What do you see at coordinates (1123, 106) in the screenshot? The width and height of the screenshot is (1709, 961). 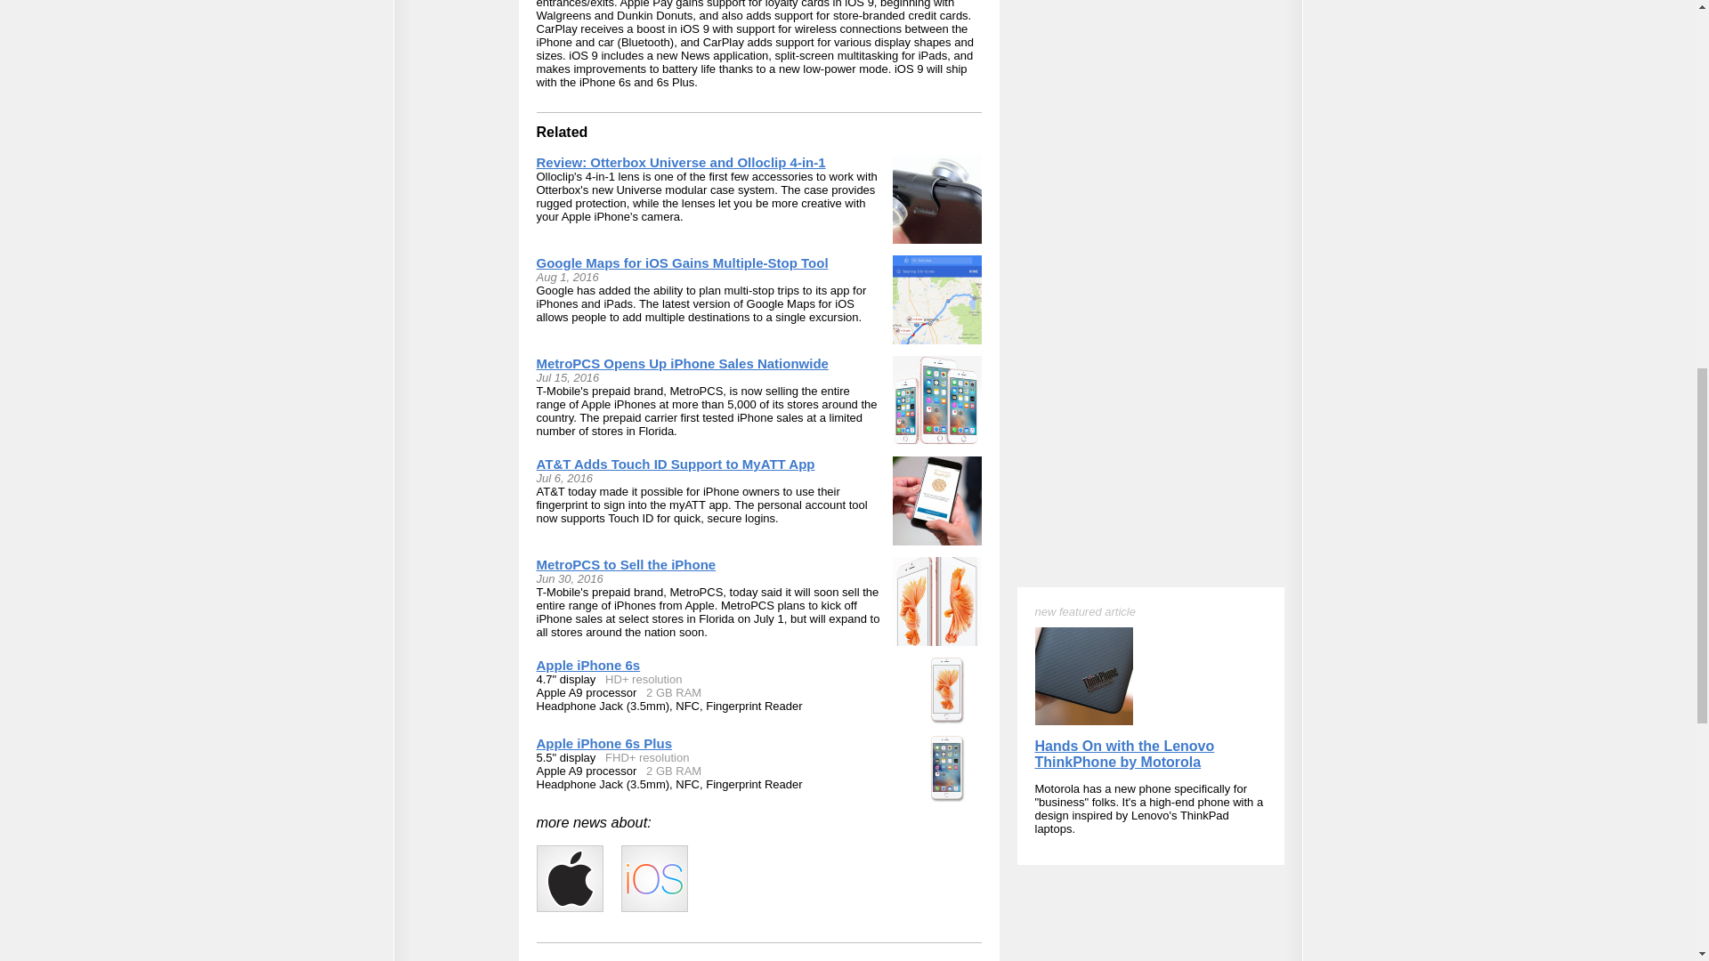 I see `Hands On with the Lenovo ThinkPhone by Motorola` at bounding box center [1123, 106].